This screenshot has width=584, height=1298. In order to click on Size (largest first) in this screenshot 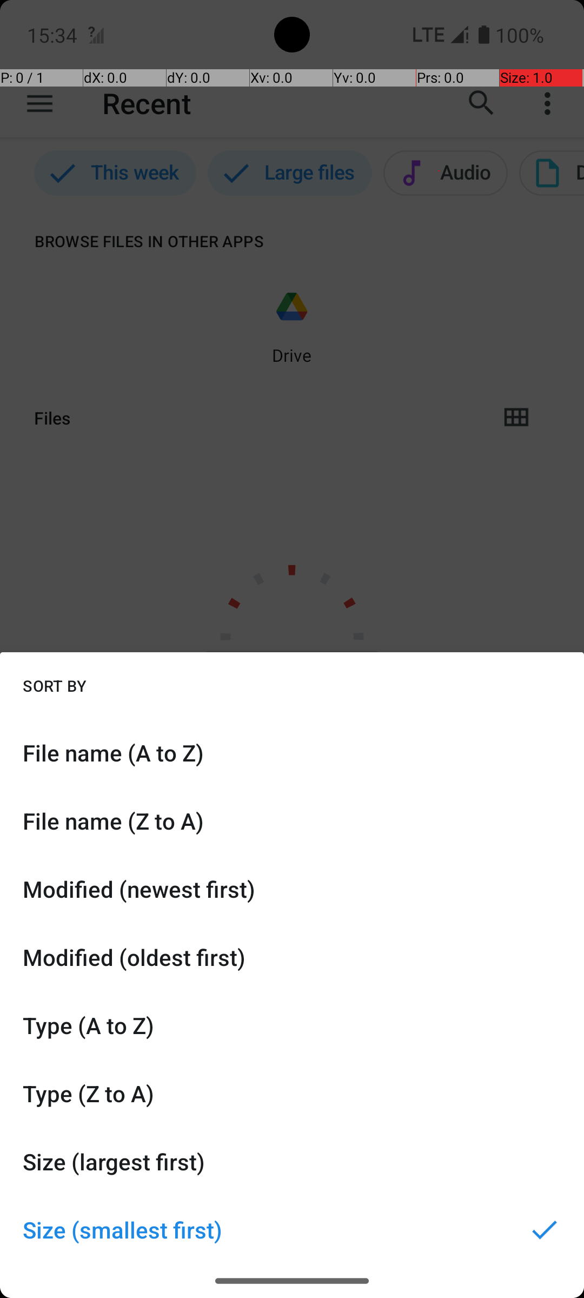, I will do `click(292, 1162)`.